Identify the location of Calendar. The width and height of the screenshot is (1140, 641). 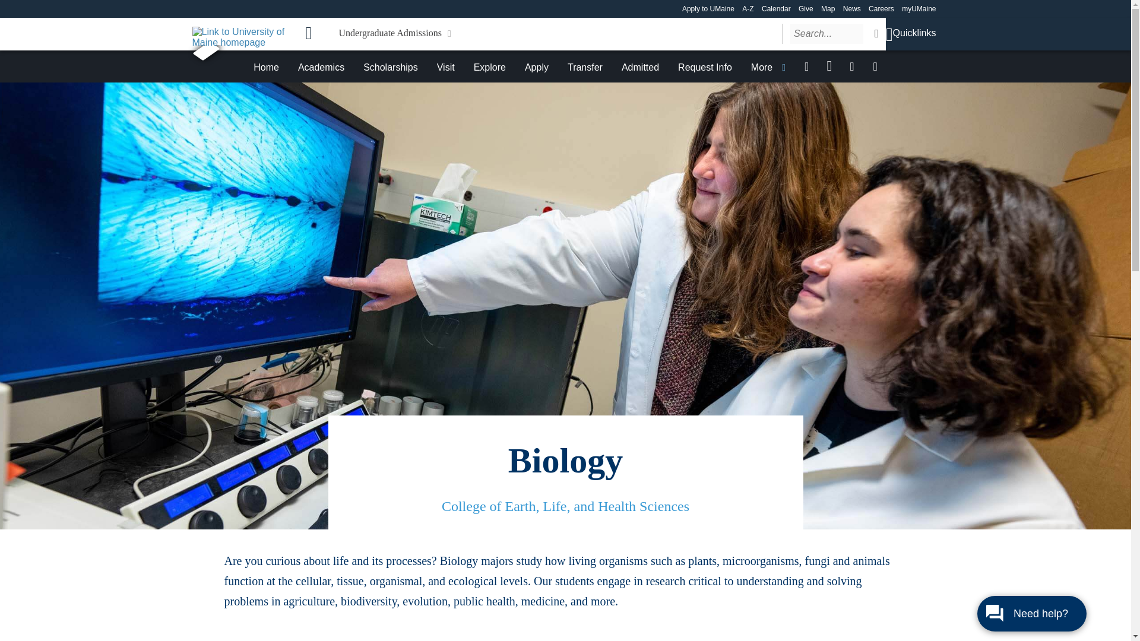
(776, 8).